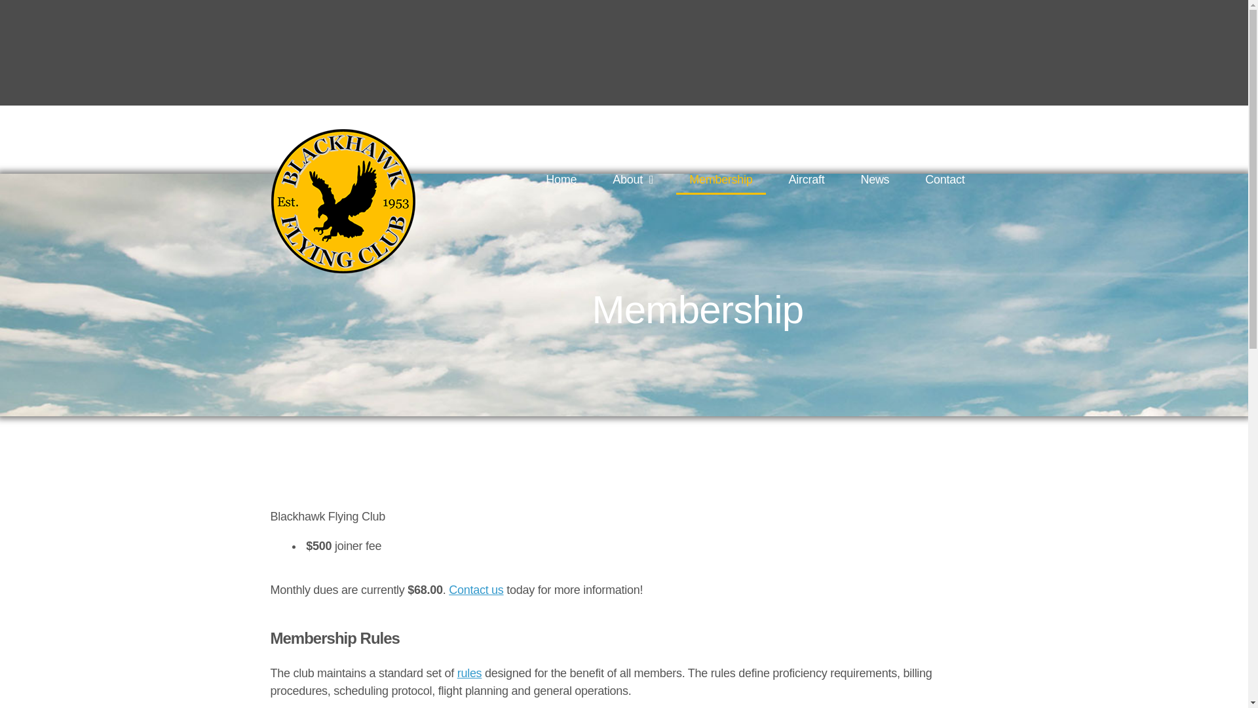  What do you see at coordinates (721, 180) in the screenshot?
I see `Membership` at bounding box center [721, 180].